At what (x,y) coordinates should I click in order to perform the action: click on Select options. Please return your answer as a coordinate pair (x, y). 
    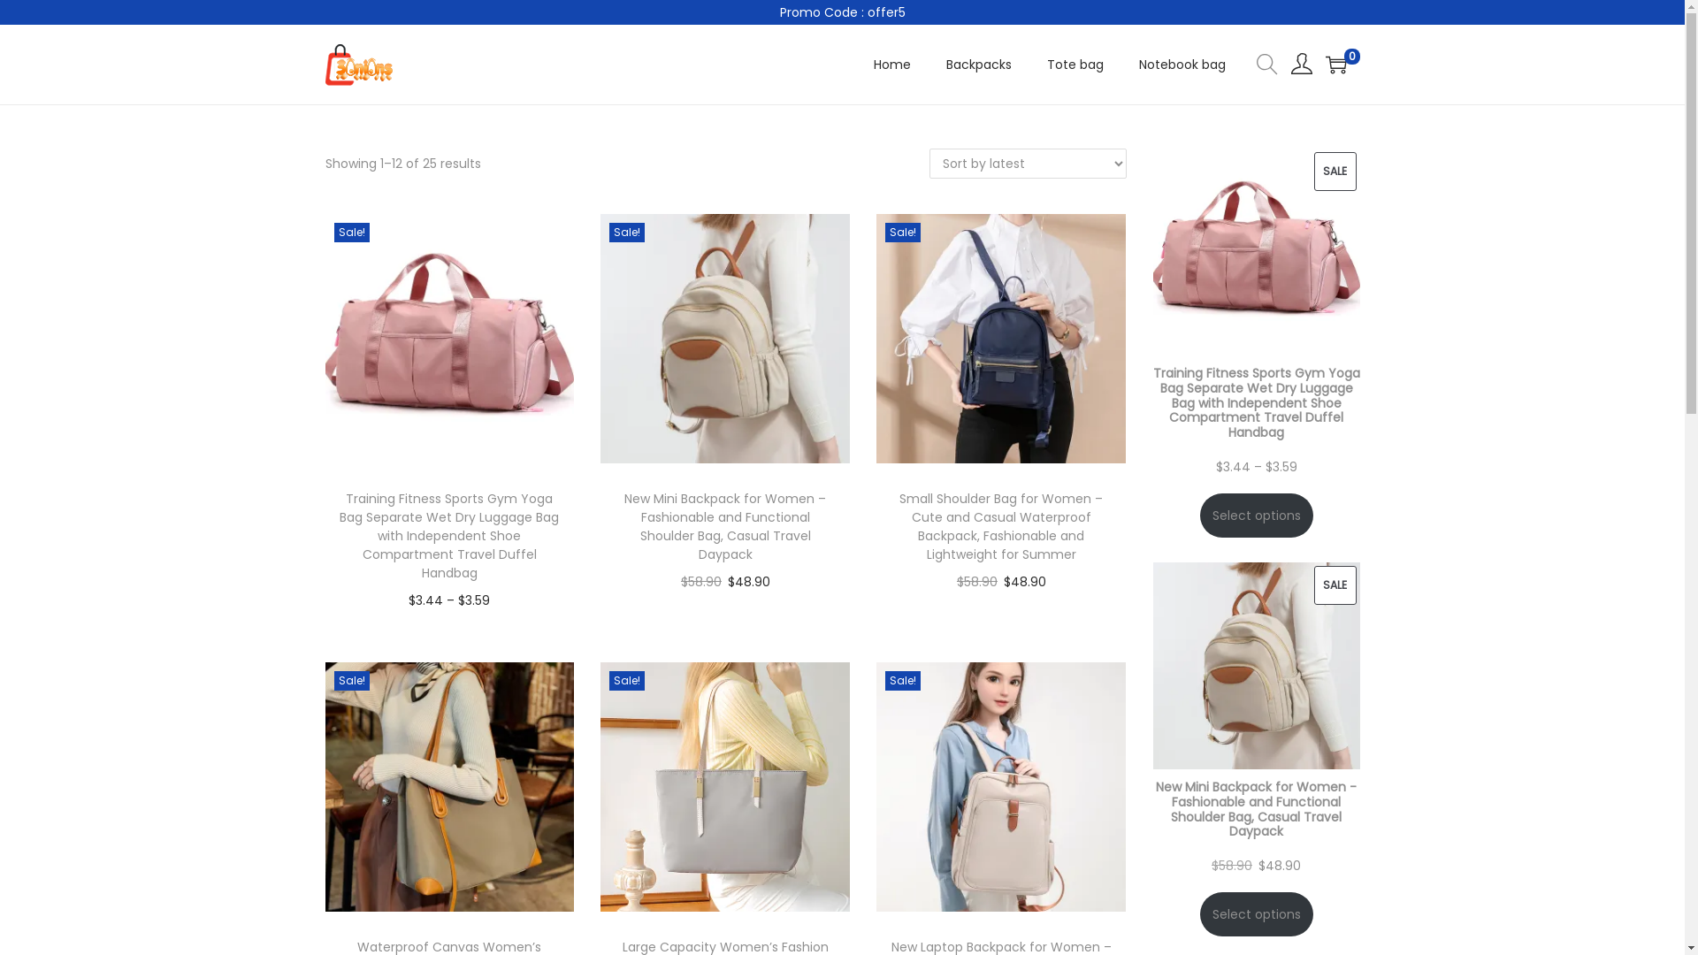
    Looking at the image, I should click on (1256, 914).